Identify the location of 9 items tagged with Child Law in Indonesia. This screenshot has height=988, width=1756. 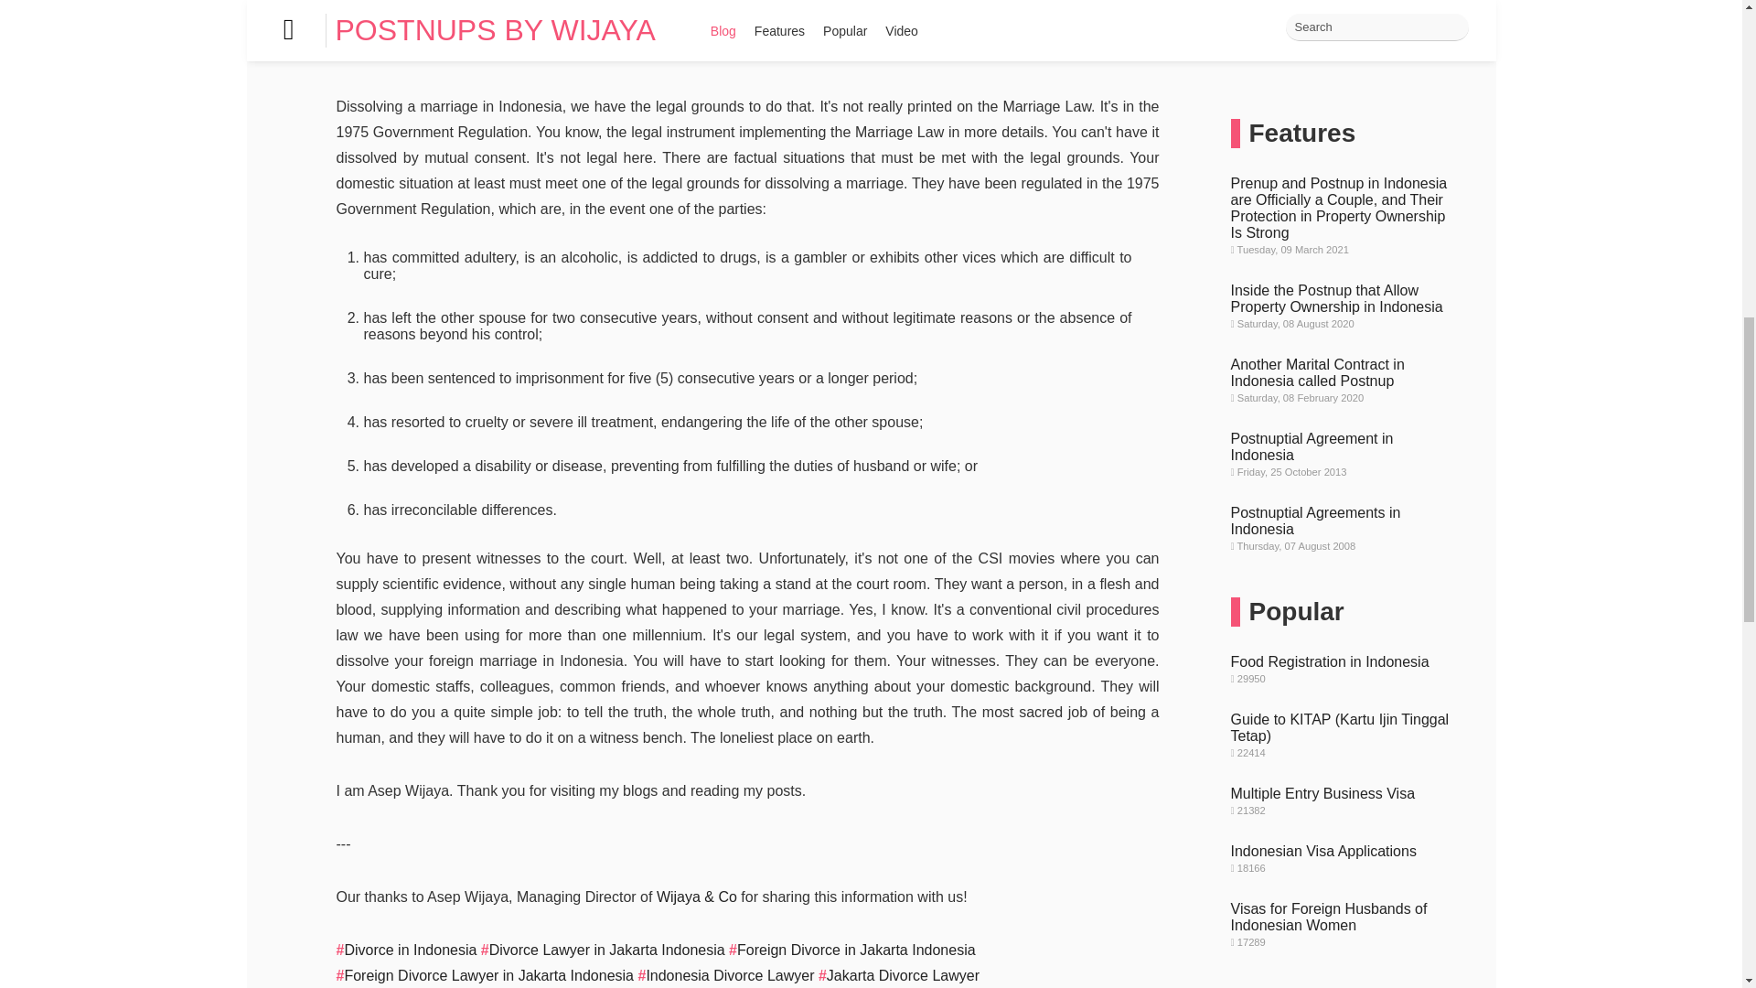
(1366, 101).